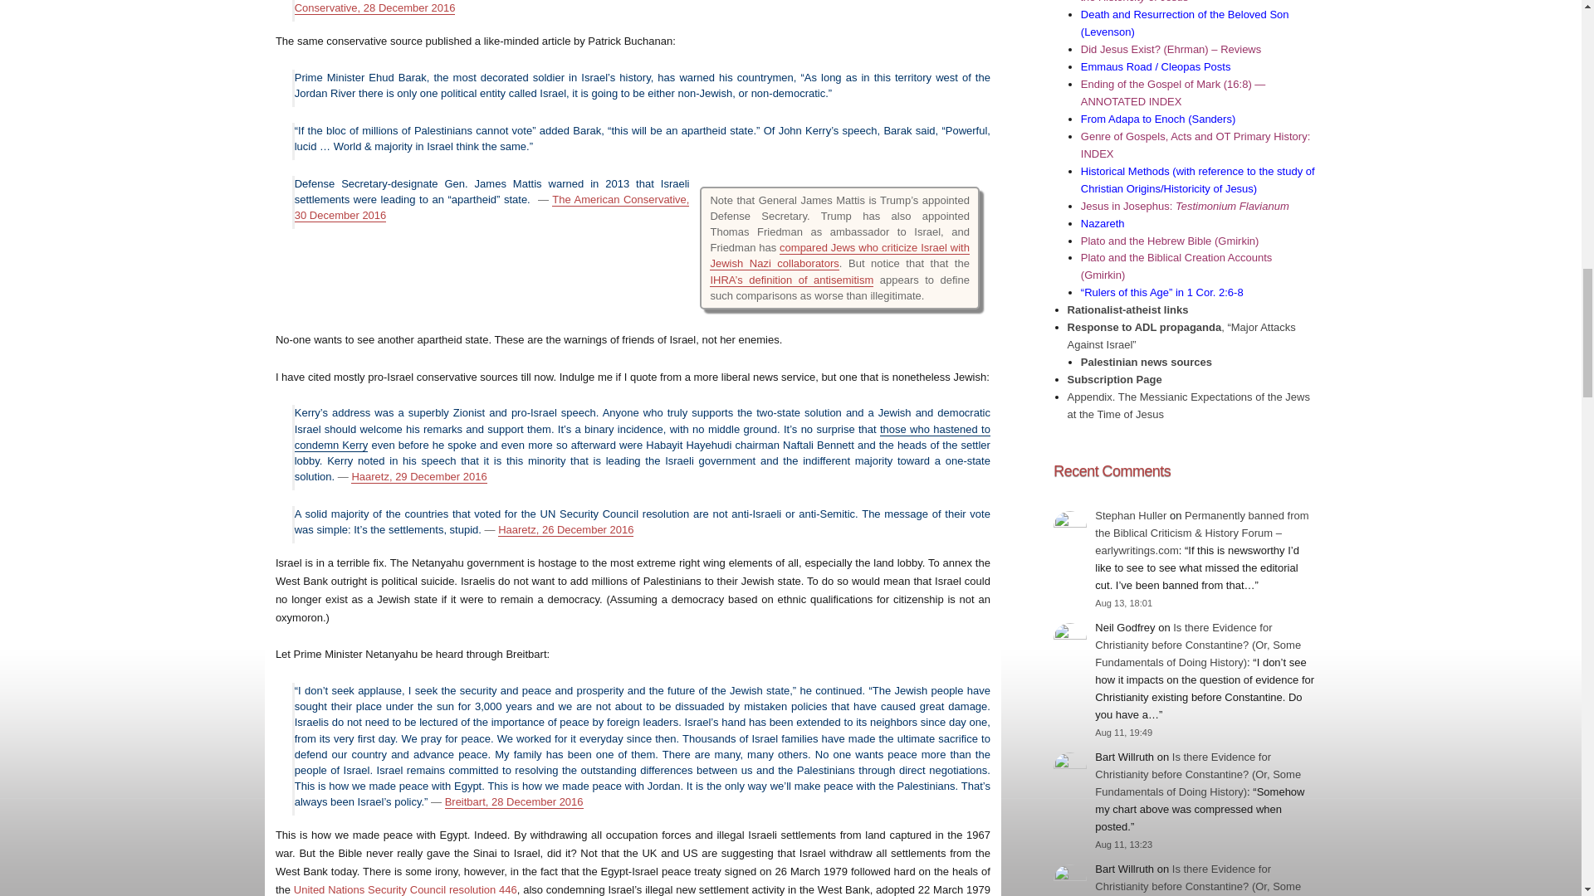  Describe the element at coordinates (643, 436) in the screenshot. I see `those who hastened to condemn Kerry` at that location.